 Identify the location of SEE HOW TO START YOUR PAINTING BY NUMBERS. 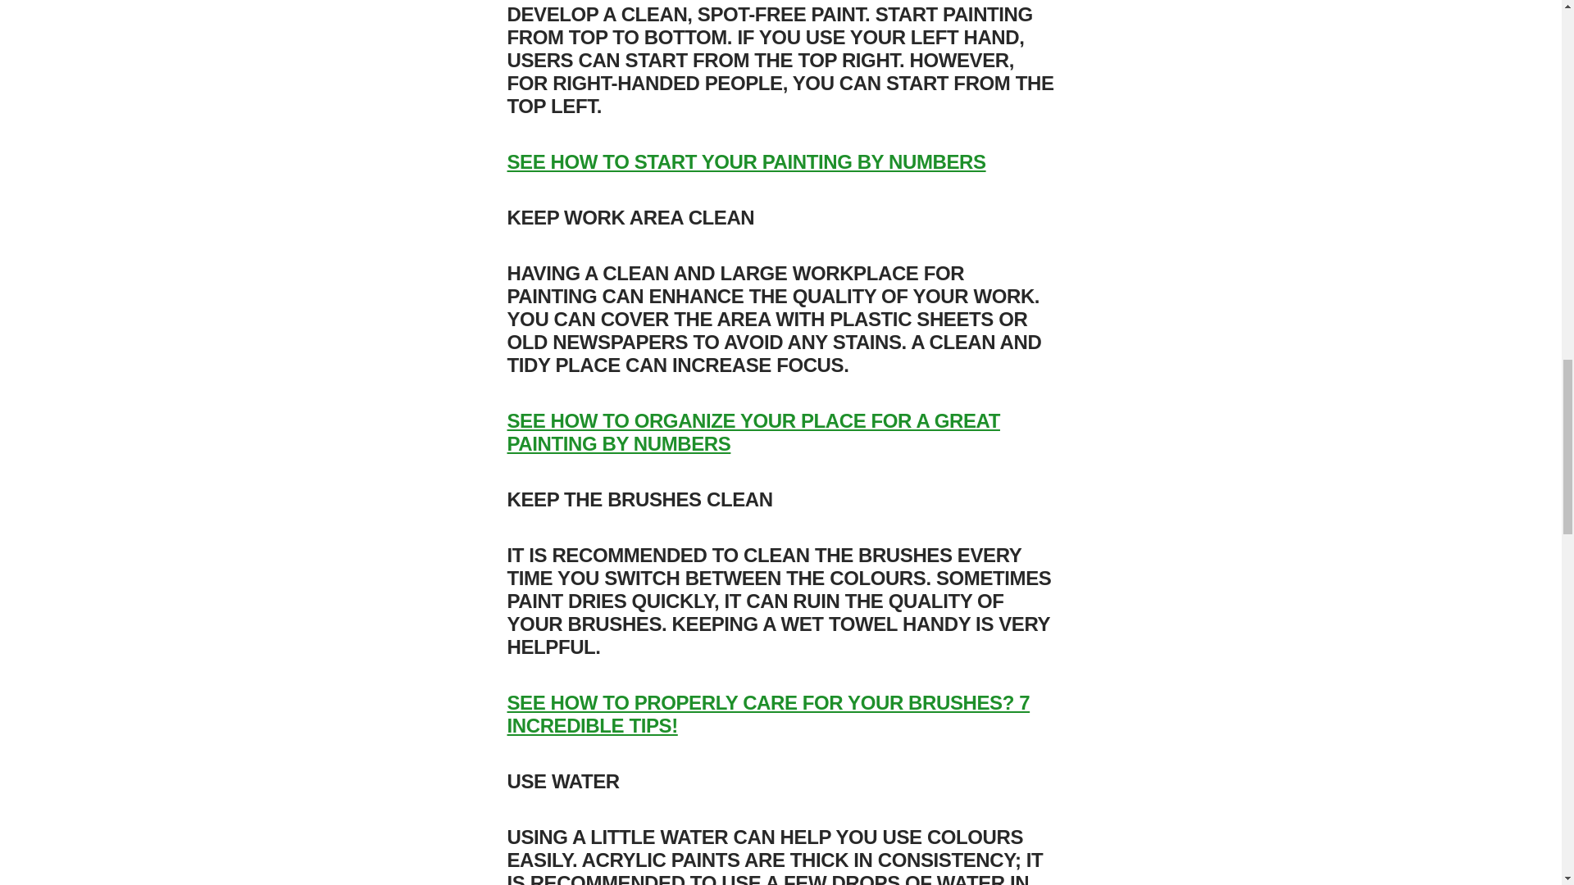
(746, 161).